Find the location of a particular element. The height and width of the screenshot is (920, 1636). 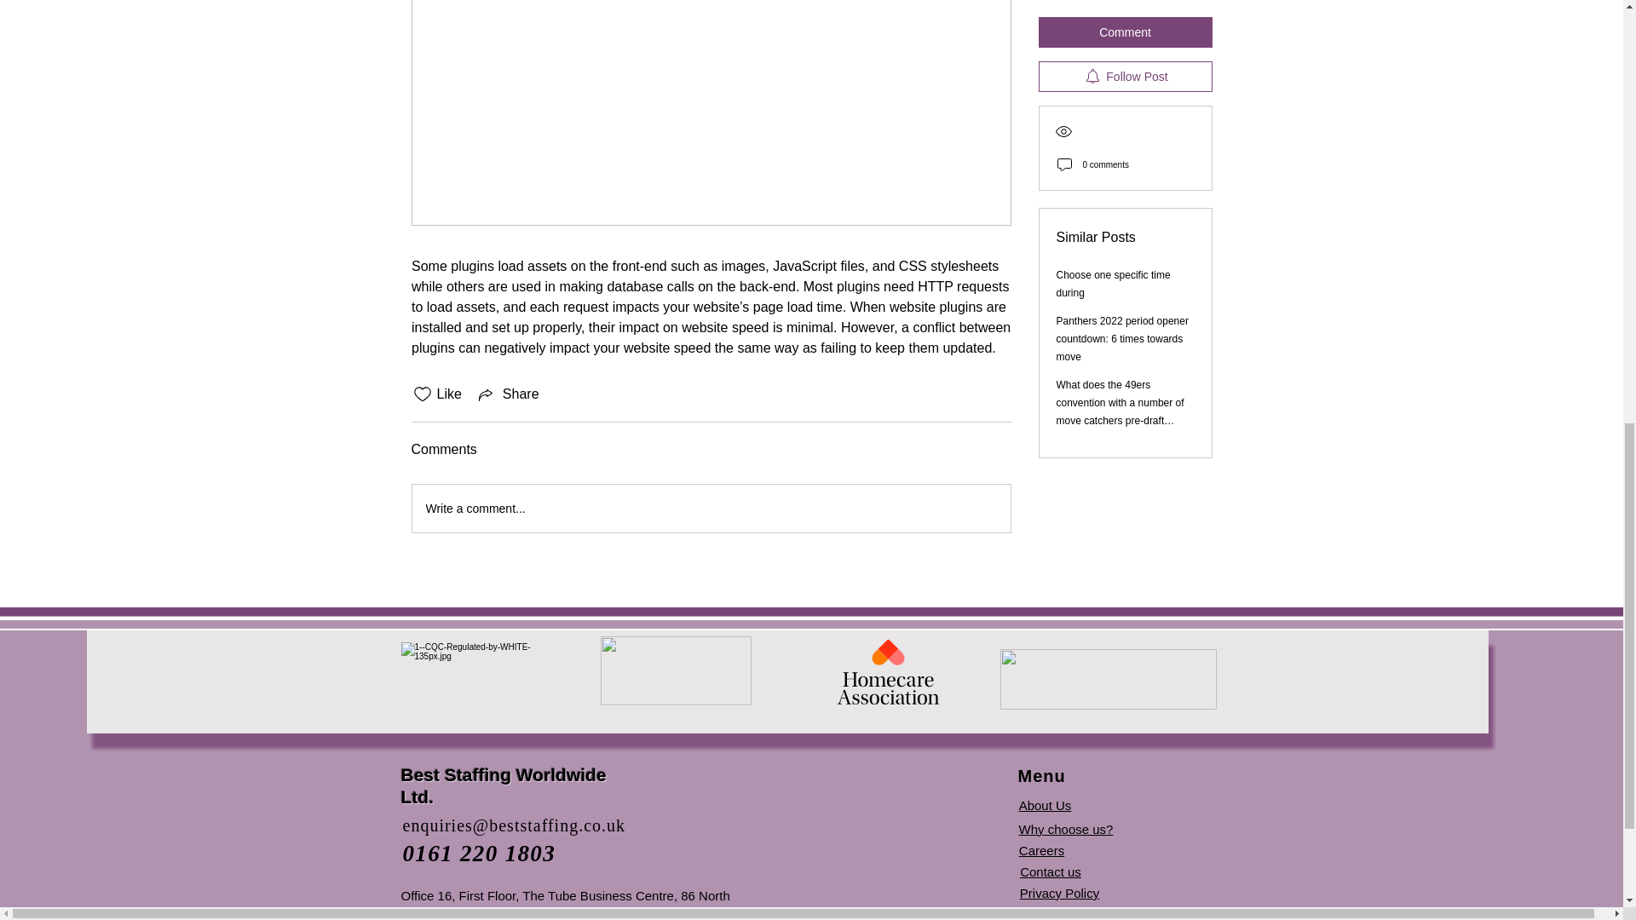

Careers is located at coordinates (1041, 850).